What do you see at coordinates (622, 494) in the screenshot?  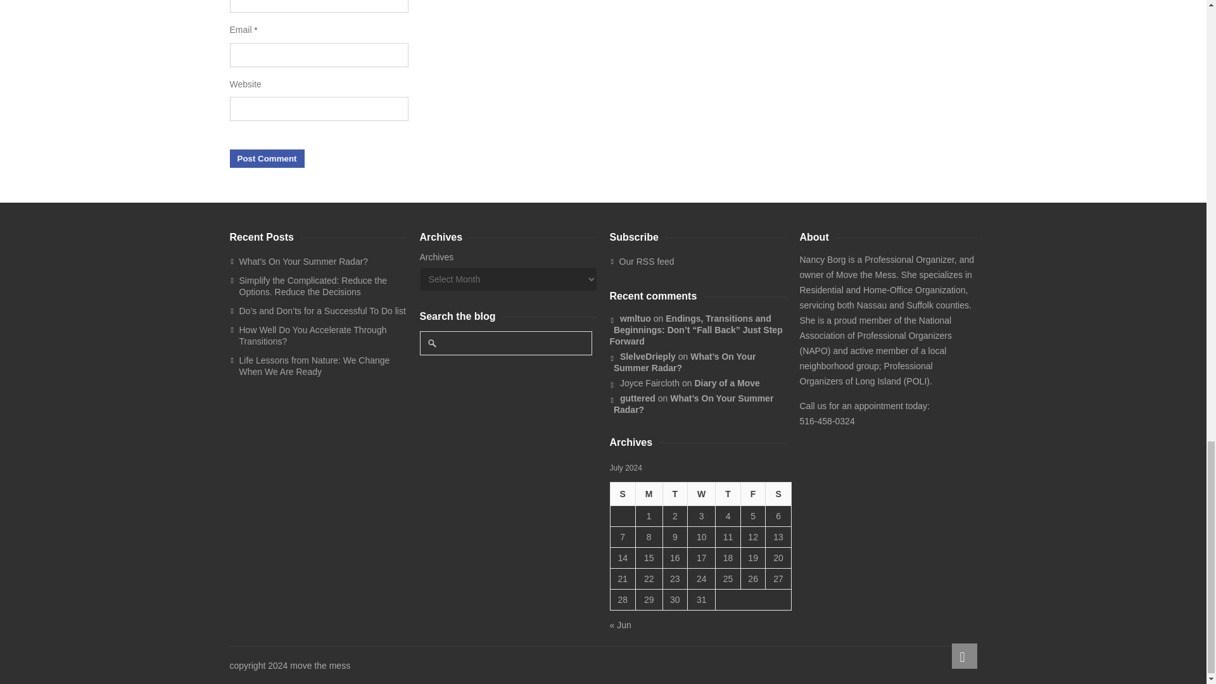 I see `Sunday` at bounding box center [622, 494].